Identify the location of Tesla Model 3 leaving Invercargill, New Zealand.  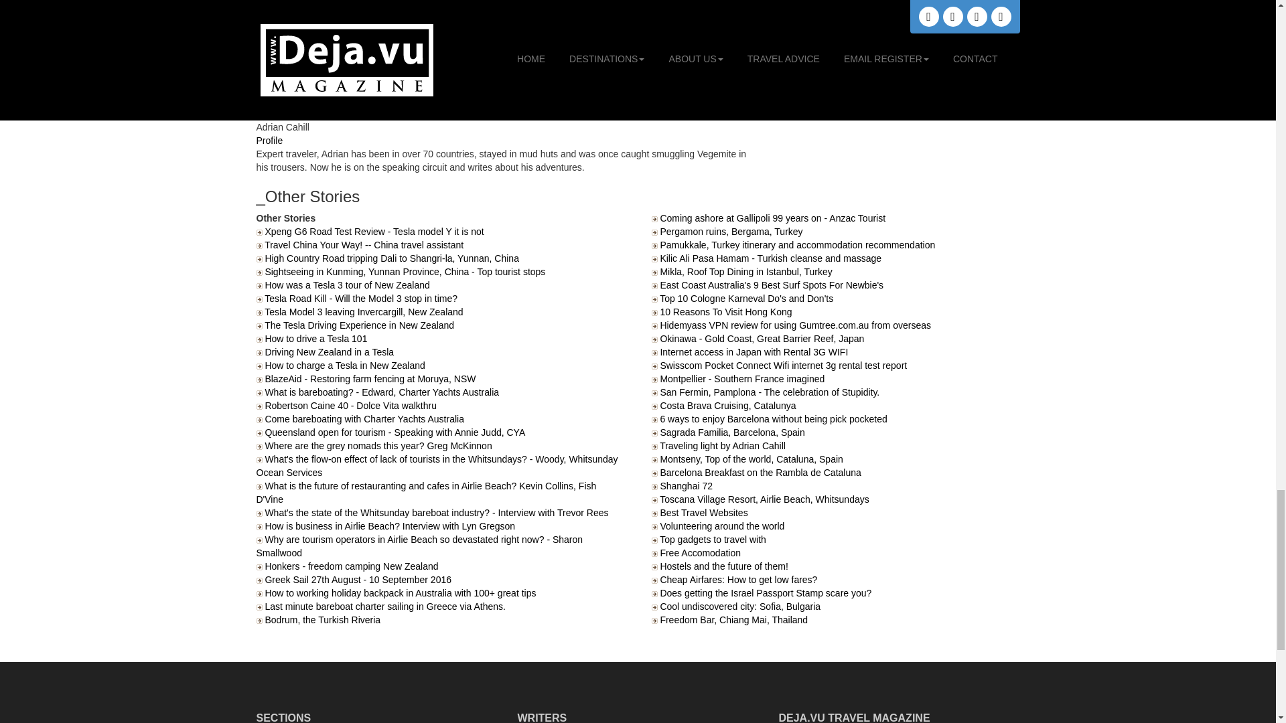
(364, 312).